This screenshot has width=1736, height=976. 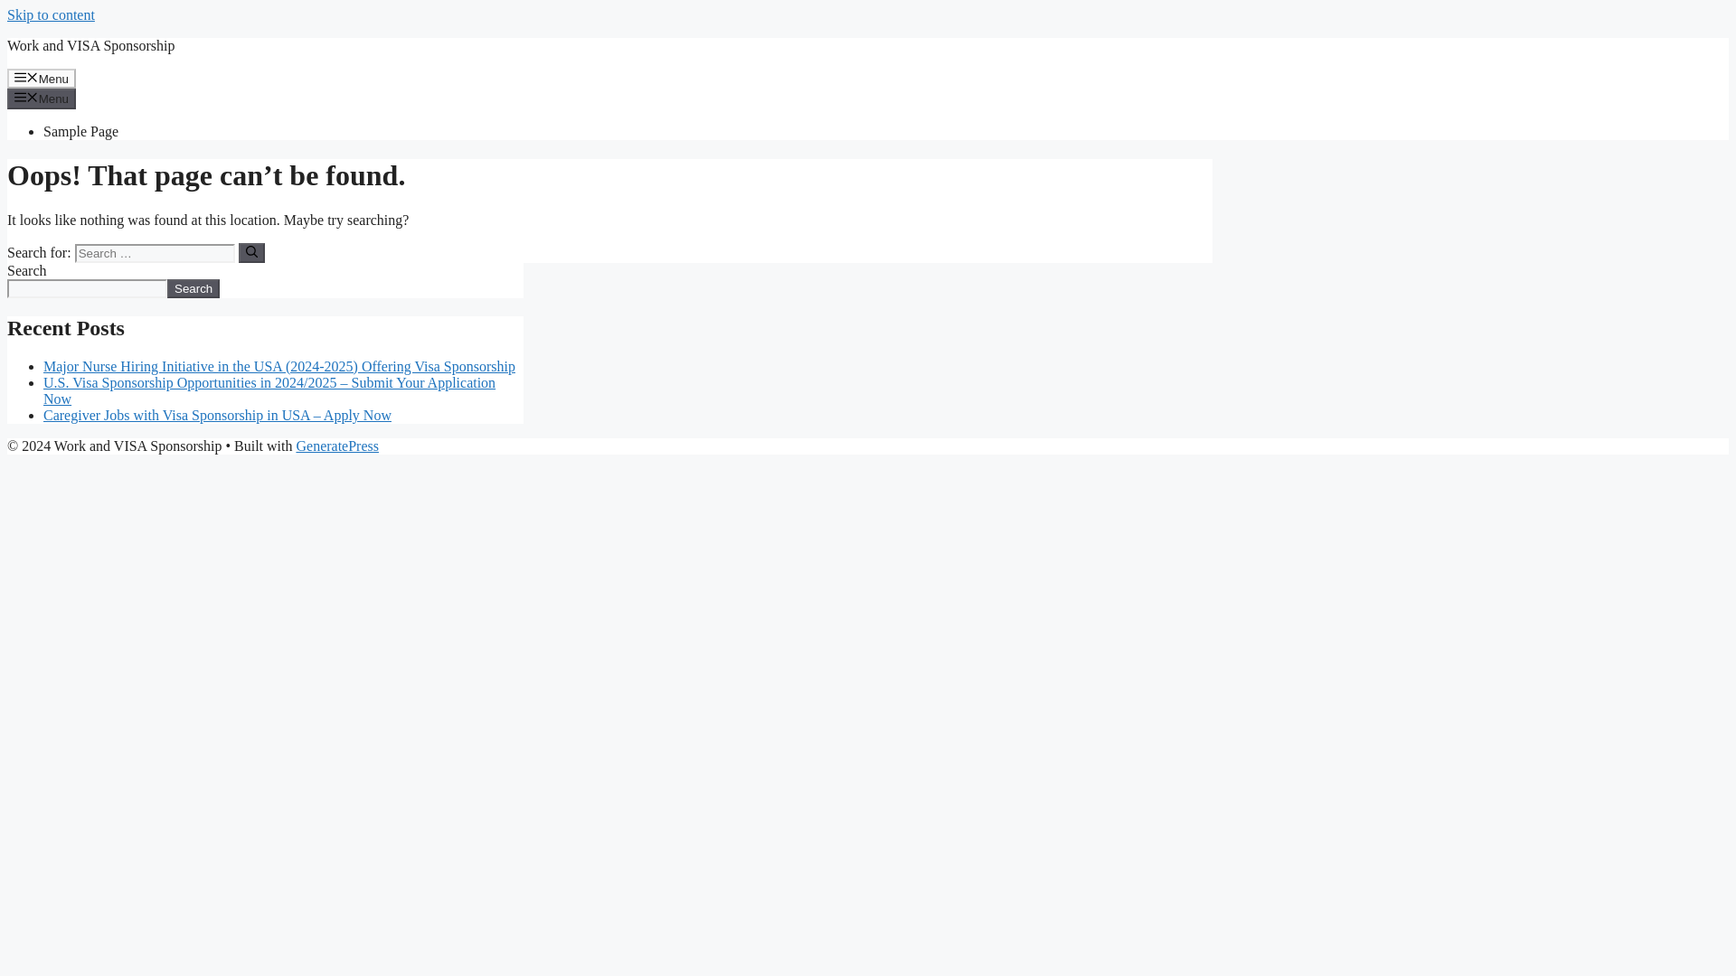 I want to click on Menu, so click(x=42, y=78).